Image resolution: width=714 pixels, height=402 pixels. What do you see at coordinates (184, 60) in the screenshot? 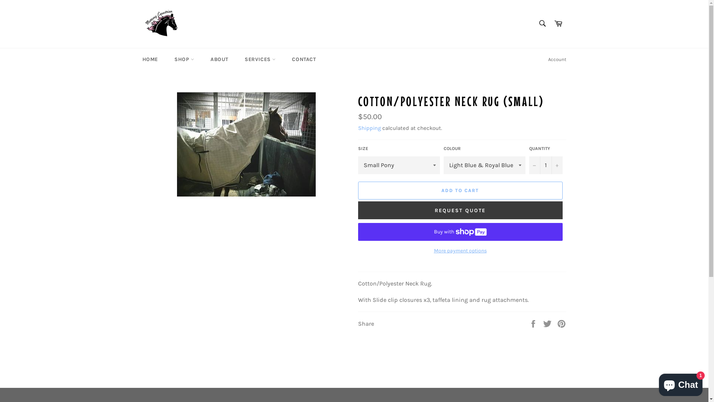
I see `SHOP` at bounding box center [184, 60].